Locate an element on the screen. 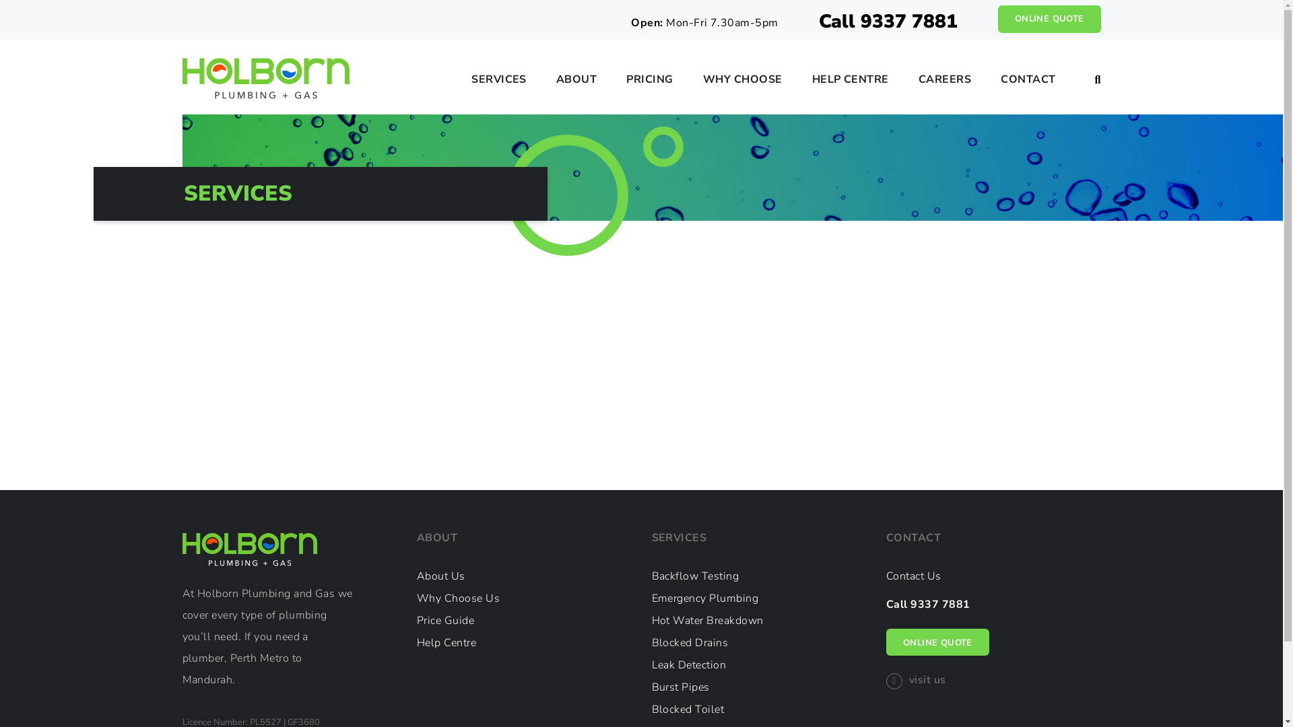  CAREERS is located at coordinates (945, 83).